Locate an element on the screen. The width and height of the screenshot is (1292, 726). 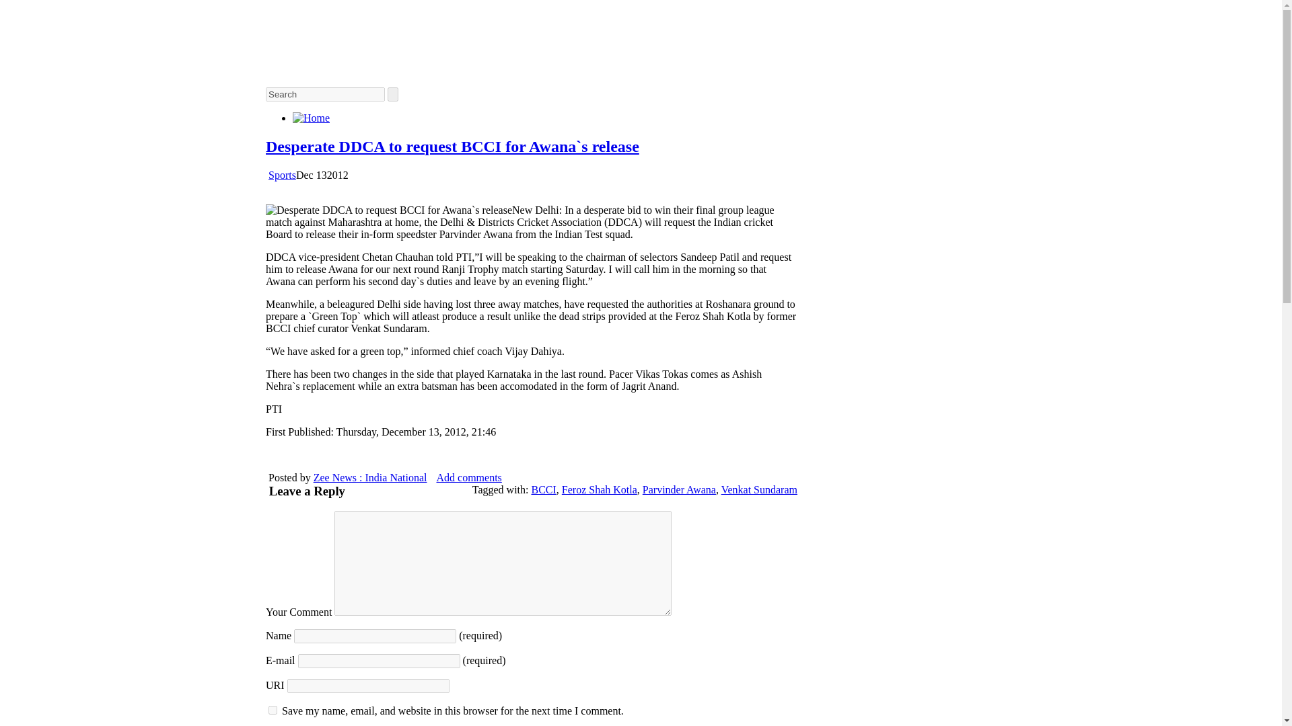
Feroz Shah Kotla is located at coordinates (599, 489).